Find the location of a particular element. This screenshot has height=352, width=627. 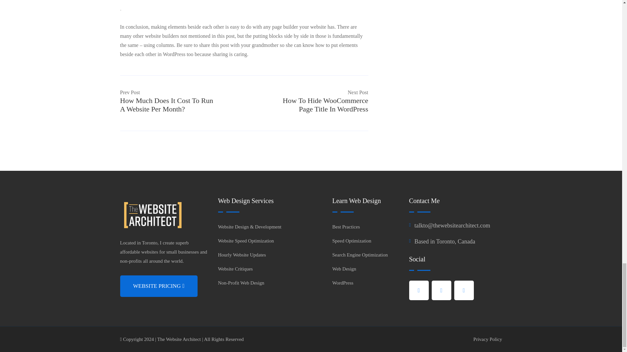

Next Post is located at coordinates (358, 92).